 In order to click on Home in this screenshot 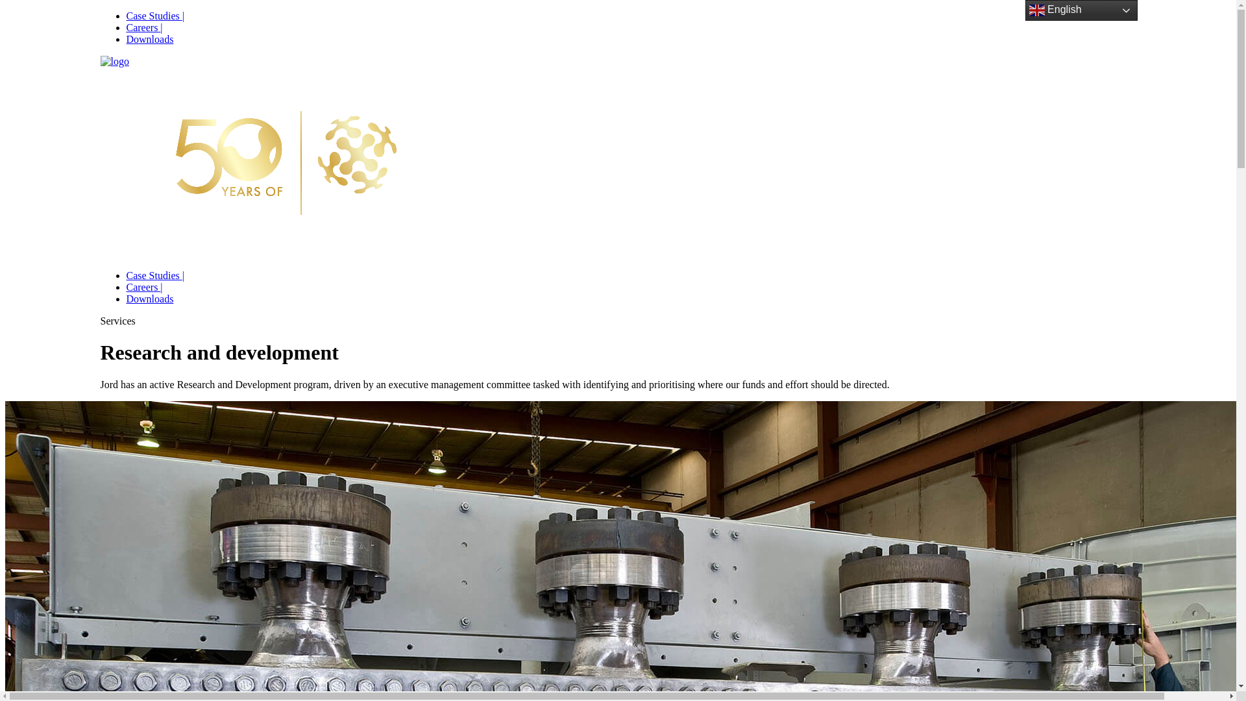, I will do `click(338, 213)`.